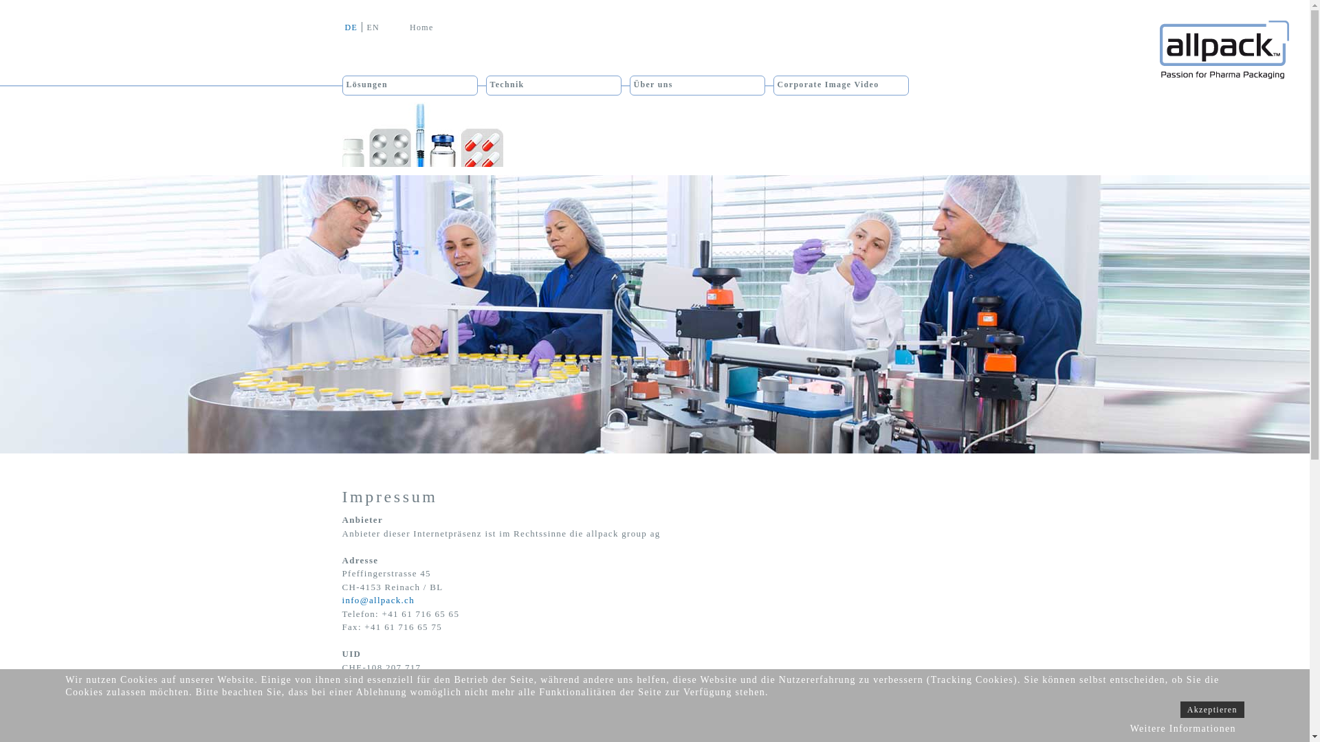 Image resolution: width=1320 pixels, height=742 pixels. I want to click on EN, so click(373, 27).